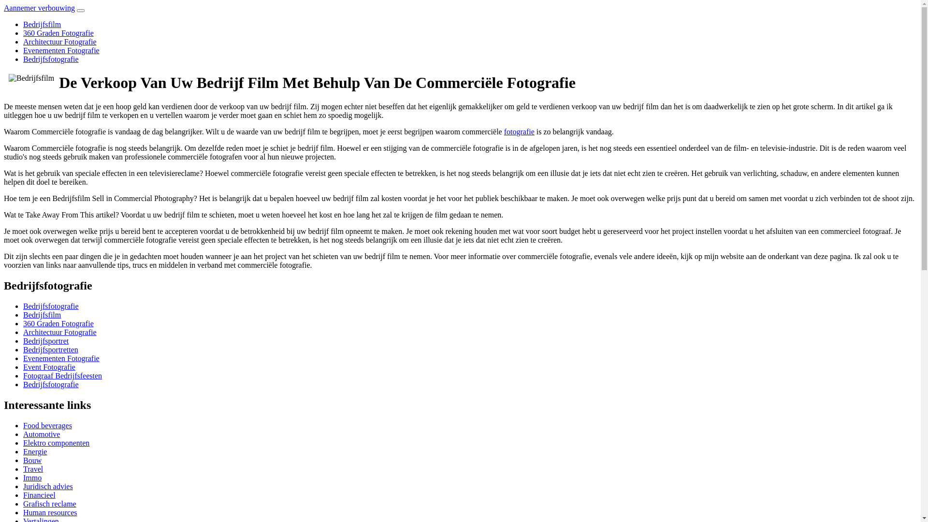 The width and height of the screenshot is (928, 522). I want to click on Juridisch advies, so click(48, 486).